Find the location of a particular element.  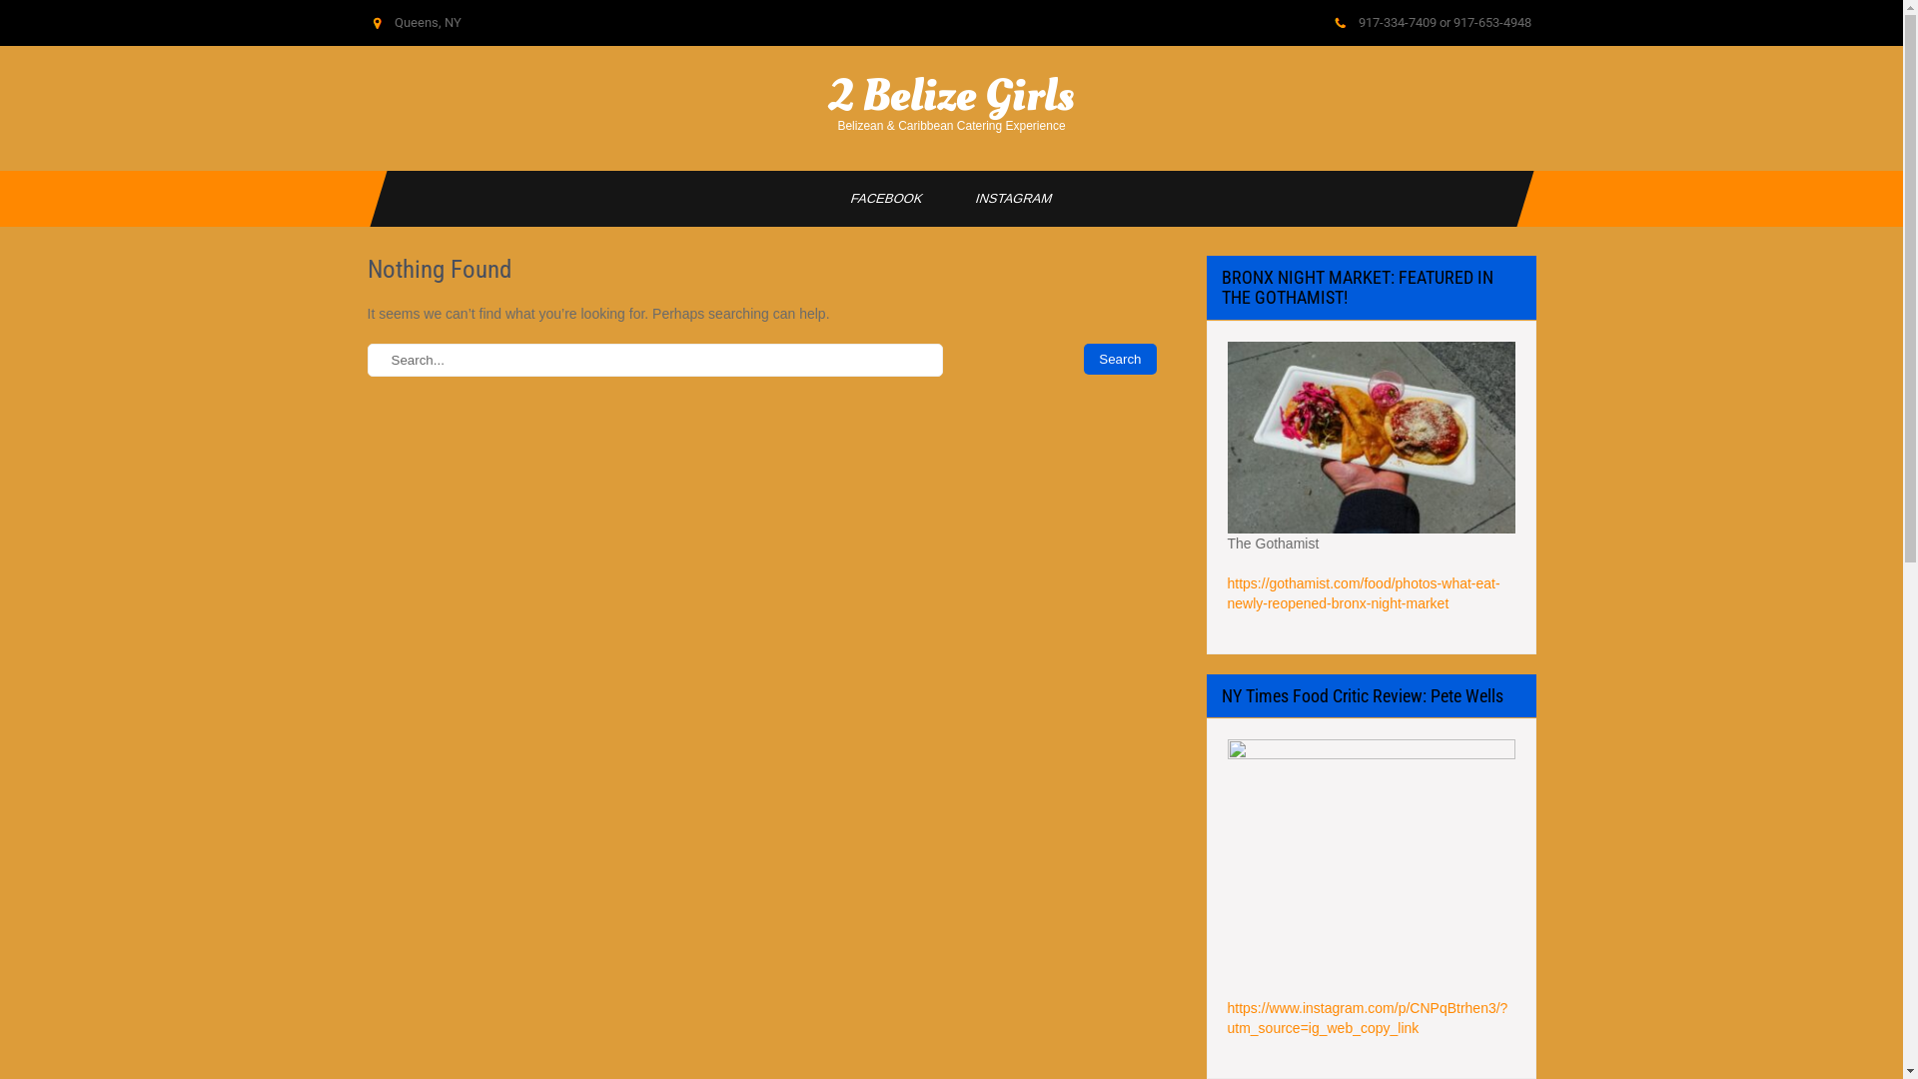

2 Belize Girls
Belizean & Caribbean Catering Experience is located at coordinates (952, 108).